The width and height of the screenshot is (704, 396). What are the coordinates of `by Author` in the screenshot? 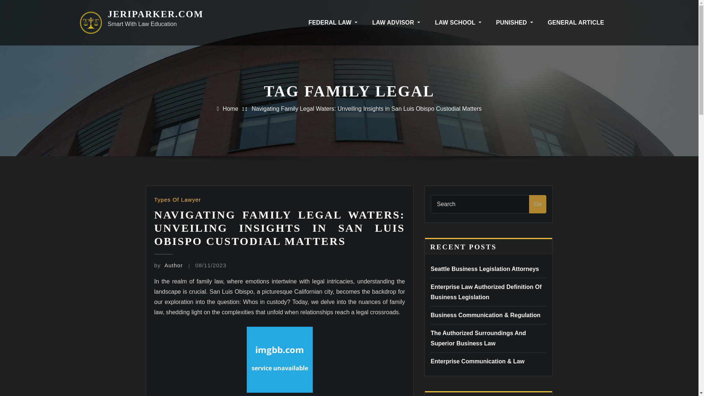 It's located at (168, 265).